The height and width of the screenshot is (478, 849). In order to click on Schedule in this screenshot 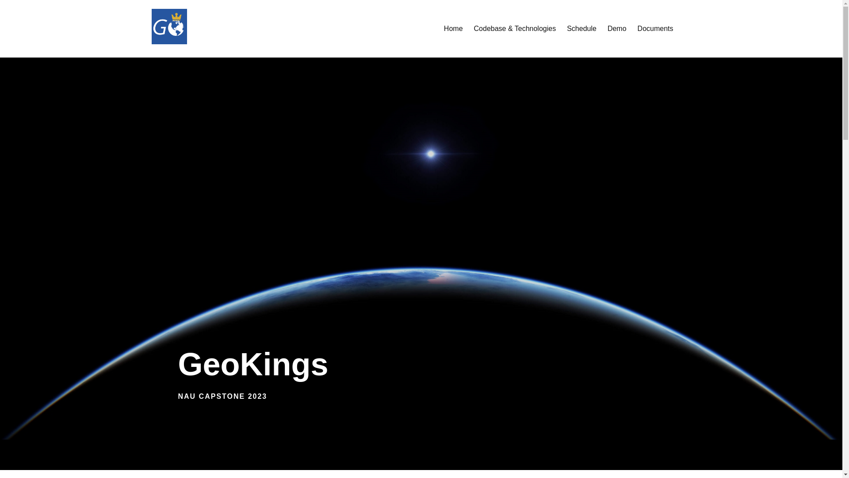, I will do `click(582, 28)`.